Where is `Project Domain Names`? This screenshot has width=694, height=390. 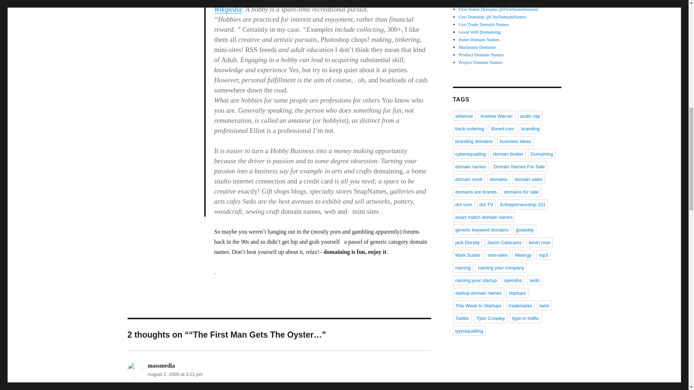 Project Domain Names is located at coordinates (481, 62).